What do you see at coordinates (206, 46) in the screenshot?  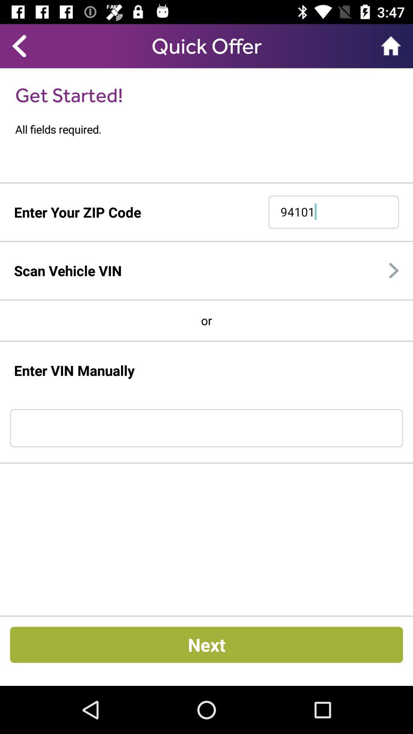 I see `flip to the quick offer icon` at bounding box center [206, 46].